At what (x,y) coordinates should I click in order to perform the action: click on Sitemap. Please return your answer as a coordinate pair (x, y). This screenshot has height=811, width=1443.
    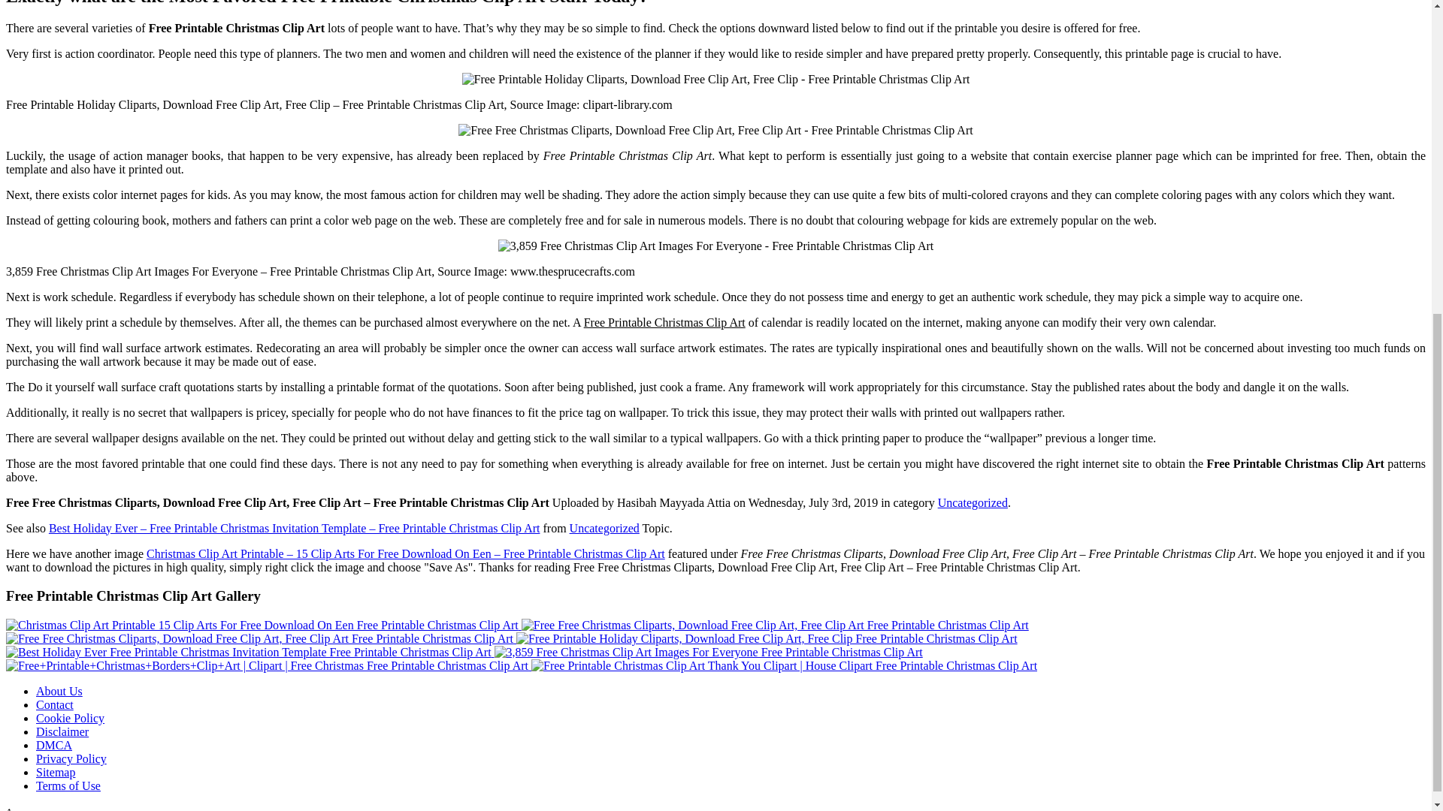
    Looking at the image, I should click on (56, 772).